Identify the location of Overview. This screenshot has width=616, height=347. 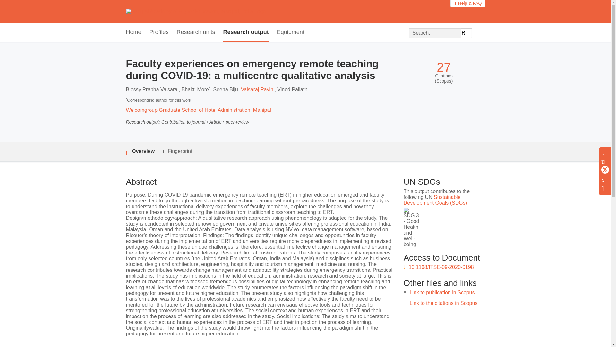
(140, 152).